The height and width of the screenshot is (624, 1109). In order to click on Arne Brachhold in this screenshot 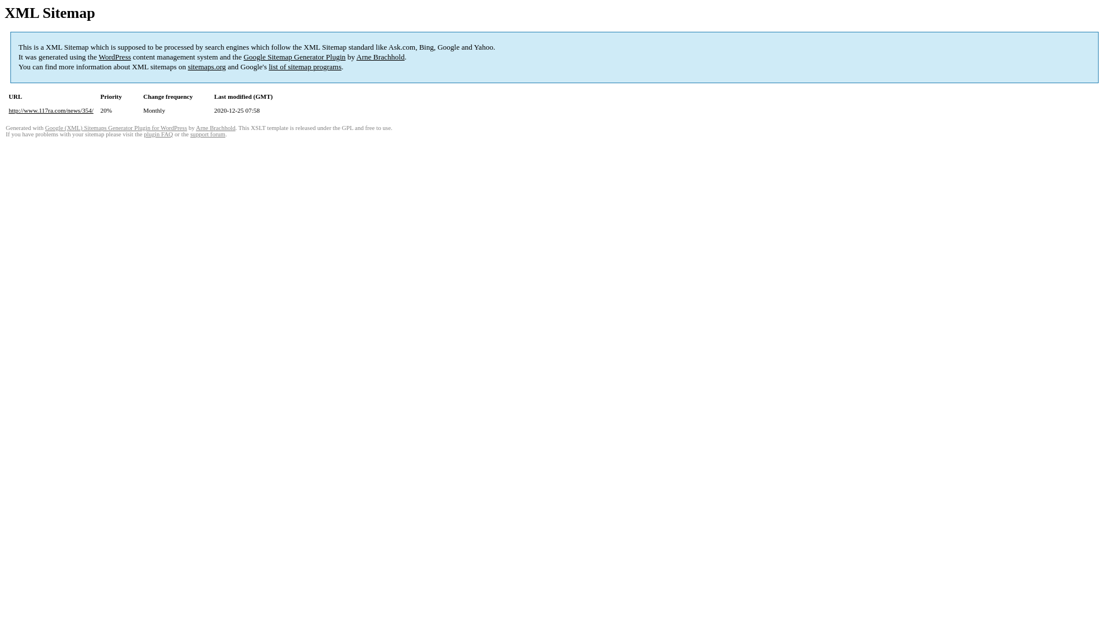, I will do `click(380, 57)`.